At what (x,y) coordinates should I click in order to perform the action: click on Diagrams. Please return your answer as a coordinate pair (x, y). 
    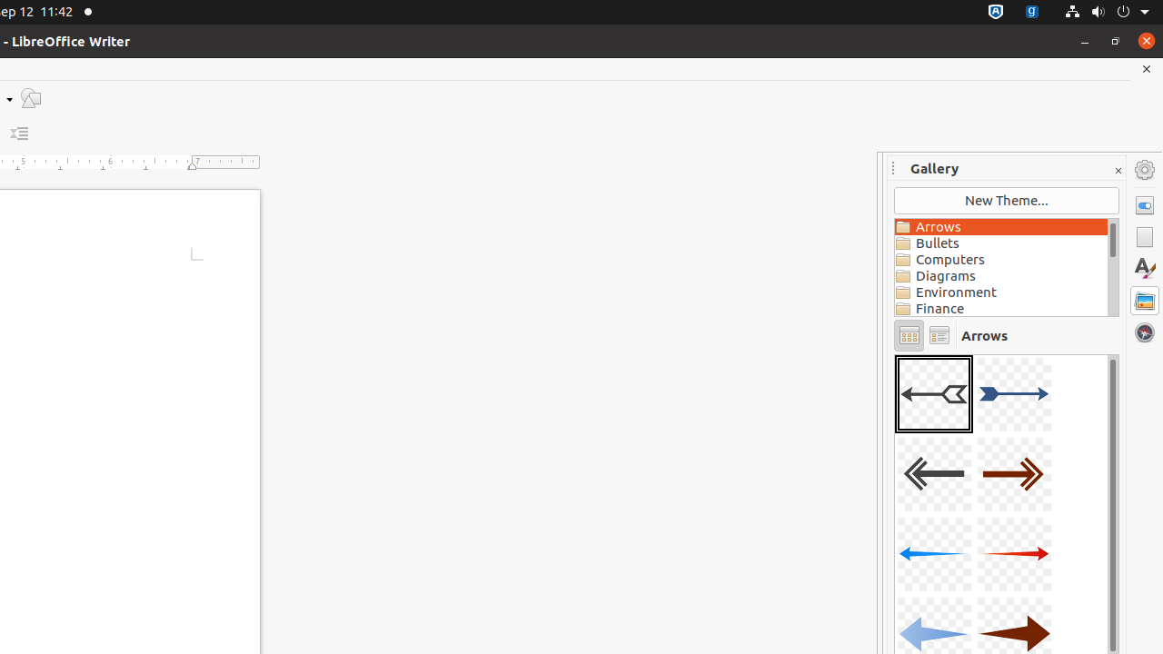
    Looking at the image, I should click on (1001, 276).